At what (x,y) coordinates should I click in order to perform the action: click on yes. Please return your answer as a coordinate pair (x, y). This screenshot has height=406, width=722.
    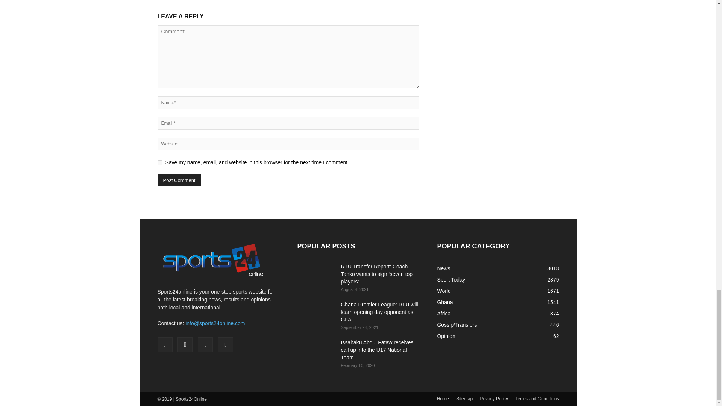
    Looking at the image, I should click on (159, 162).